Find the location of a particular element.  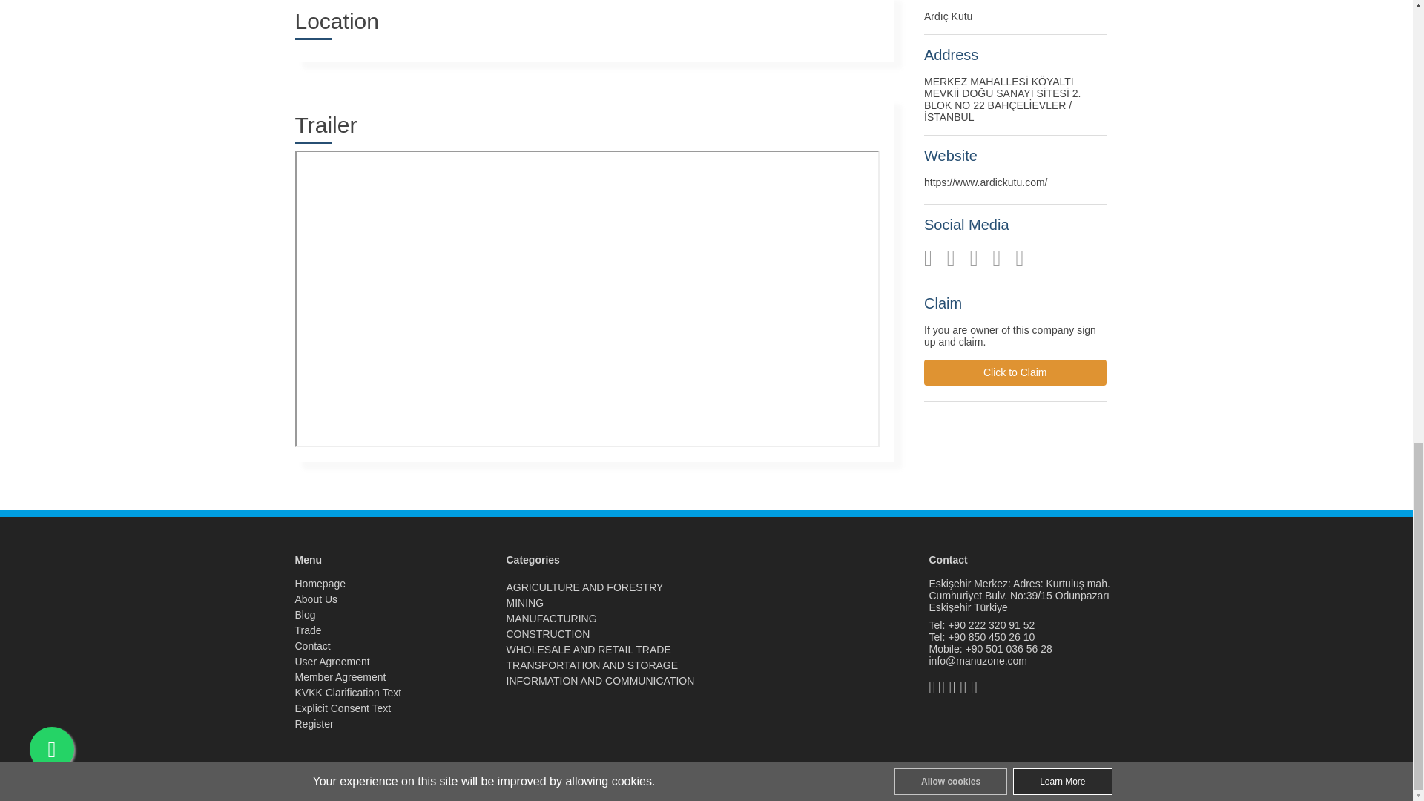

KVKK Clarification Text is located at coordinates (348, 692).